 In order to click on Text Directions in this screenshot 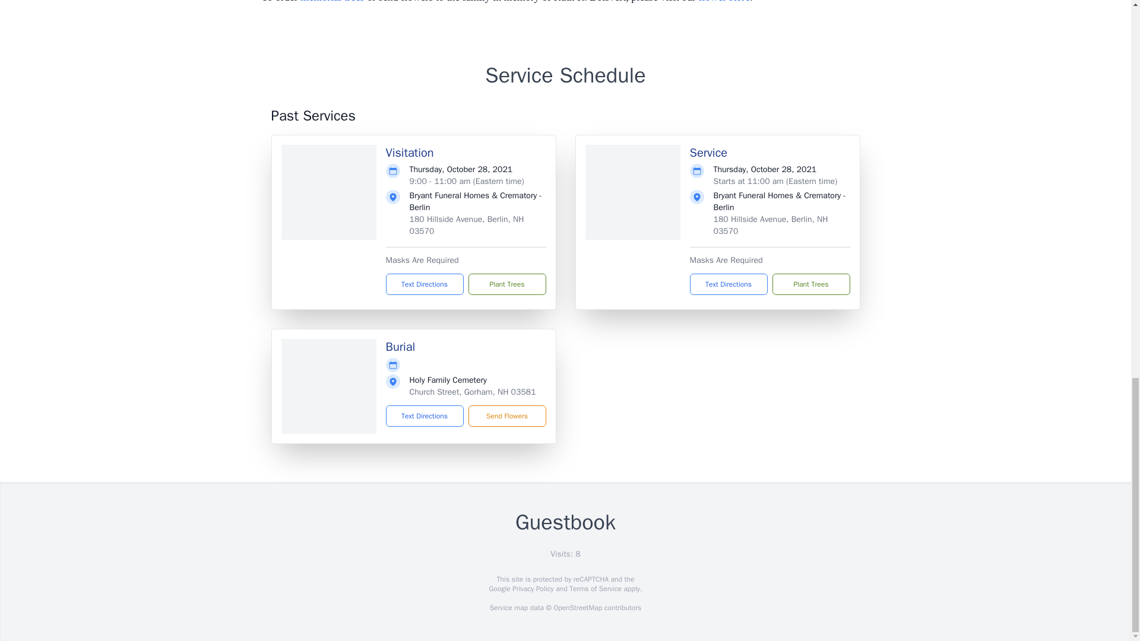, I will do `click(425, 284)`.